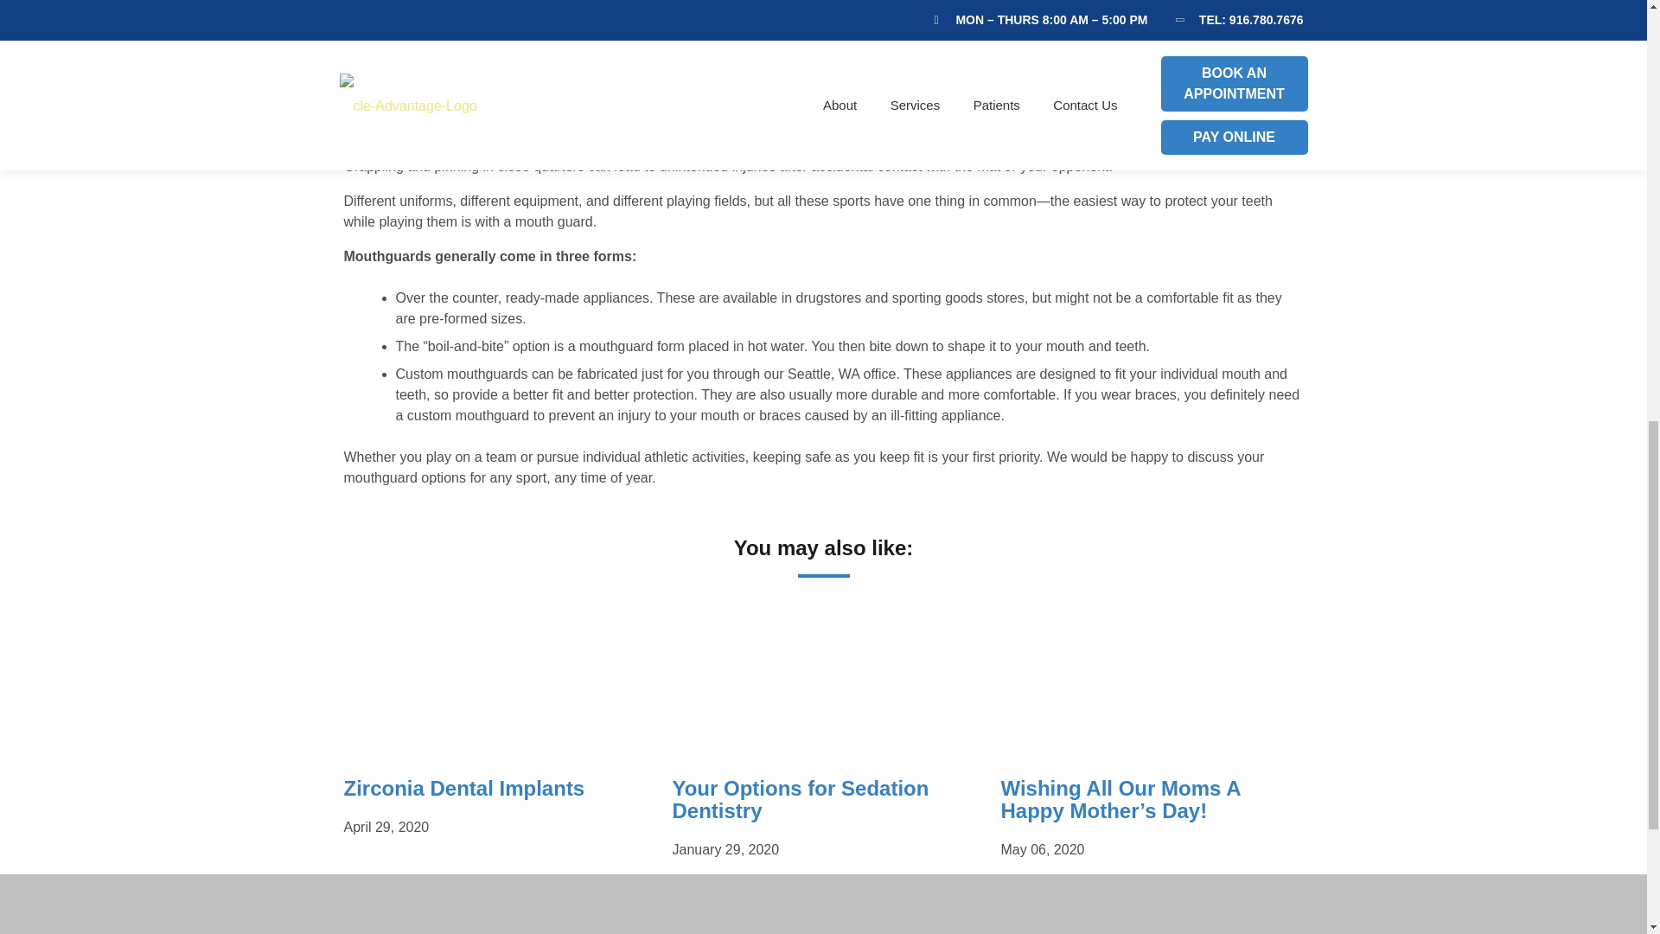  Describe the element at coordinates (464, 787) in the screenshot. I see `Zirconia Dental Implants` at that location.